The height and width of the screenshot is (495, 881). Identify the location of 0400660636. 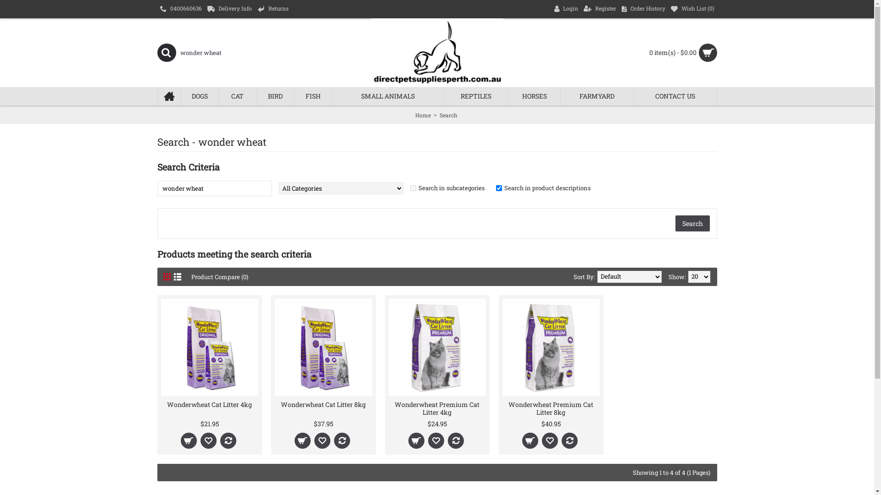
(181, 9).